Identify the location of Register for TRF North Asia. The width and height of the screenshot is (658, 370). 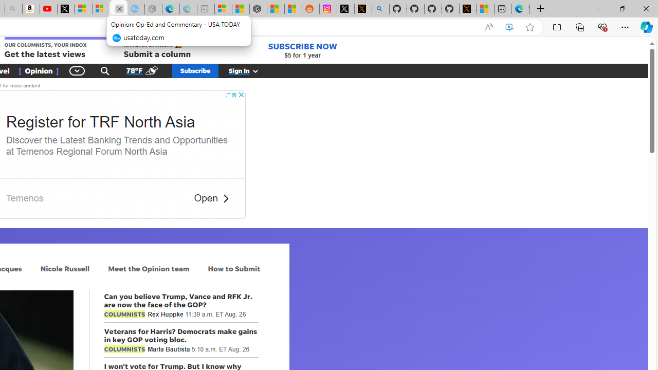
(101, 122).